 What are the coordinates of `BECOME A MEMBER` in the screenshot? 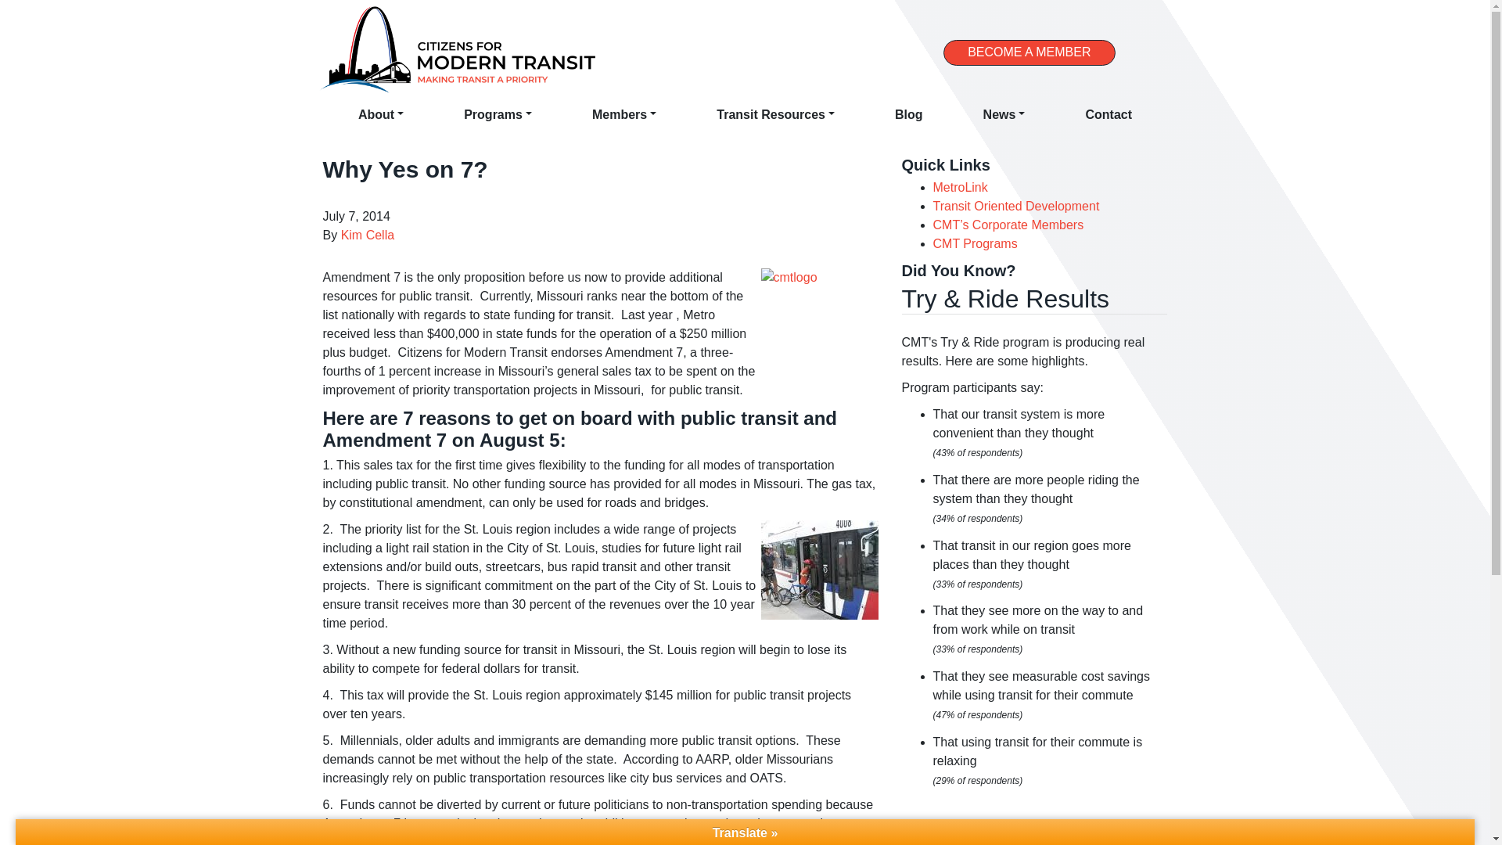 It's located at (1028, 52).